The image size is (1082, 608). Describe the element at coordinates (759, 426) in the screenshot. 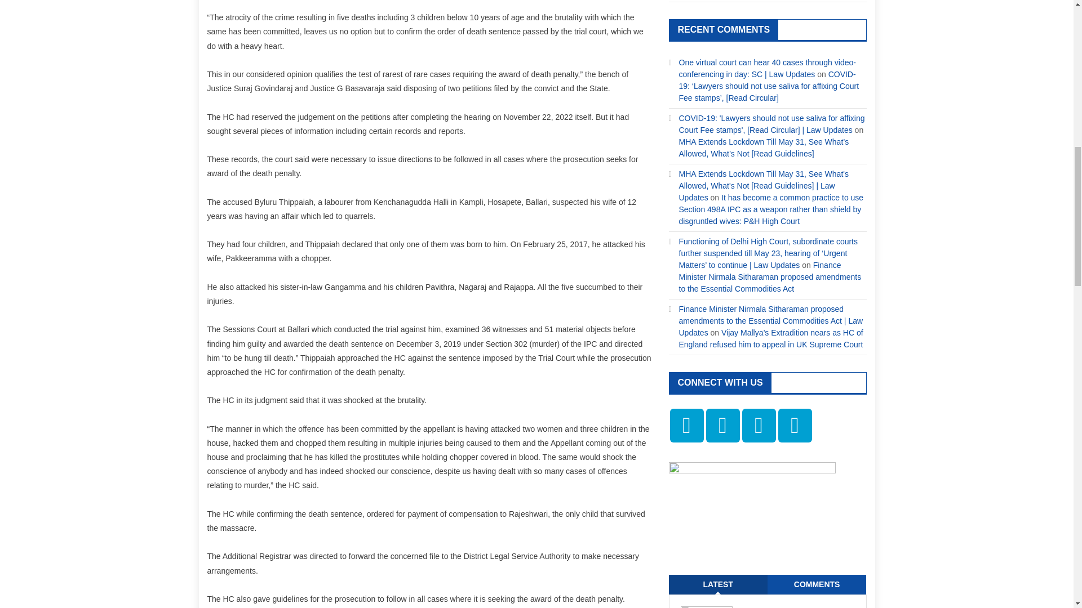

I see `Social Media Icons` at that location.